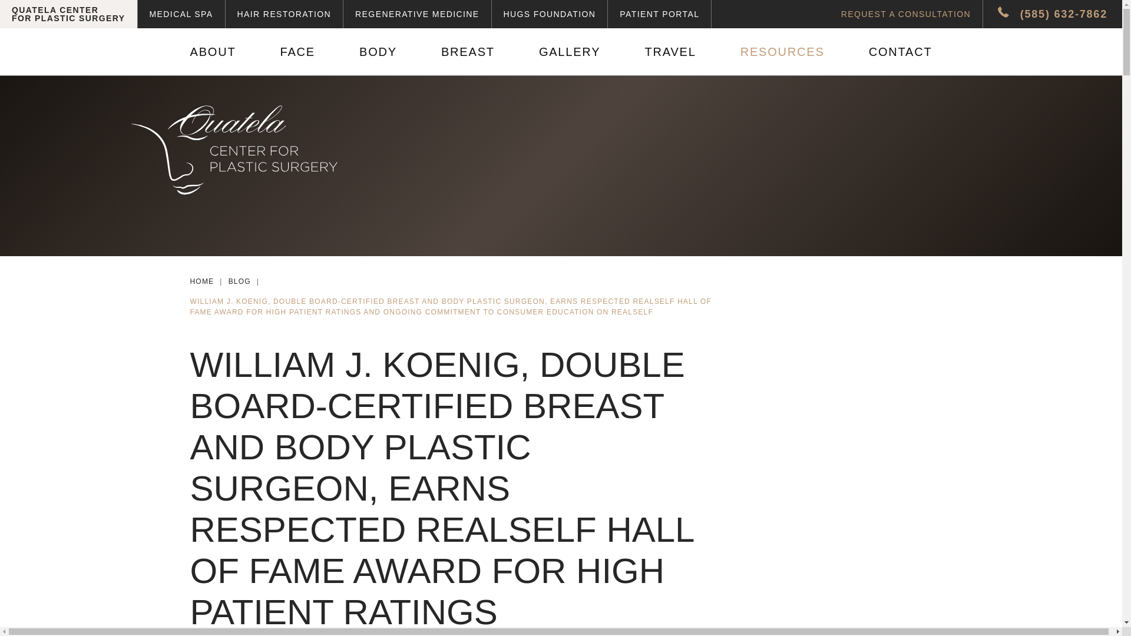  I want to click on MEDICAL SPA, so click(216, 52).